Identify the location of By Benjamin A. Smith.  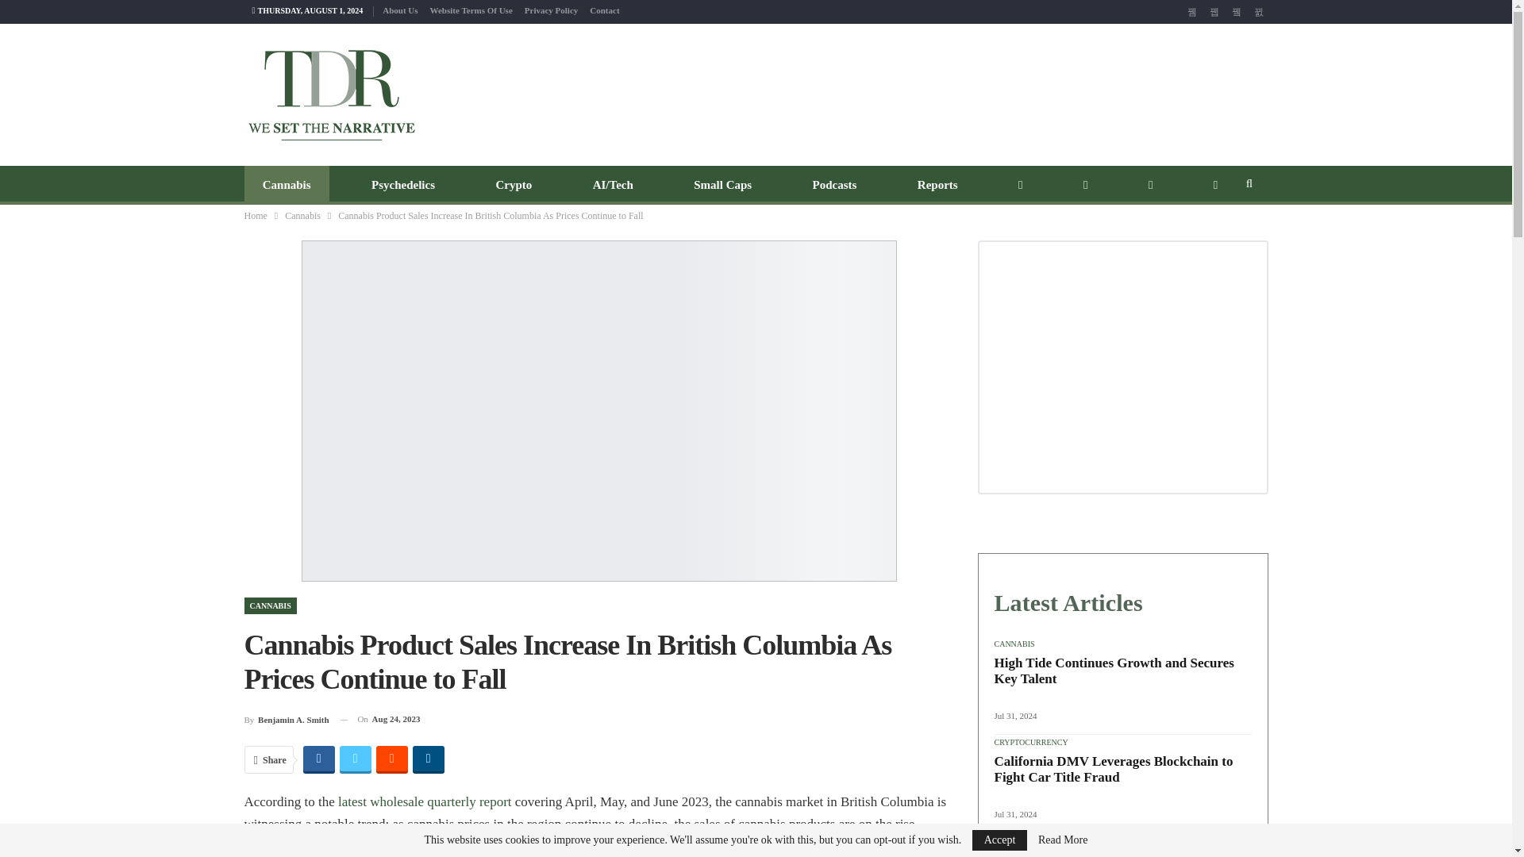
(286, 719).